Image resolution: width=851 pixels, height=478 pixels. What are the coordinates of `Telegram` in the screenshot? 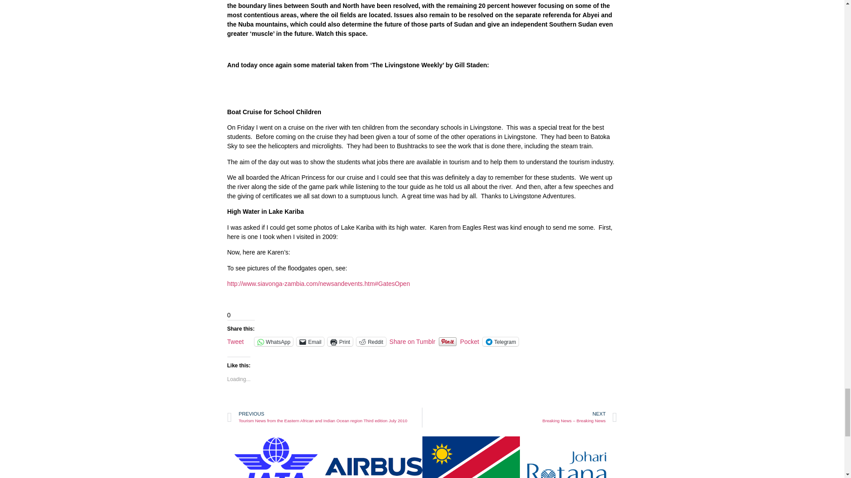 It's located at (500, 342).